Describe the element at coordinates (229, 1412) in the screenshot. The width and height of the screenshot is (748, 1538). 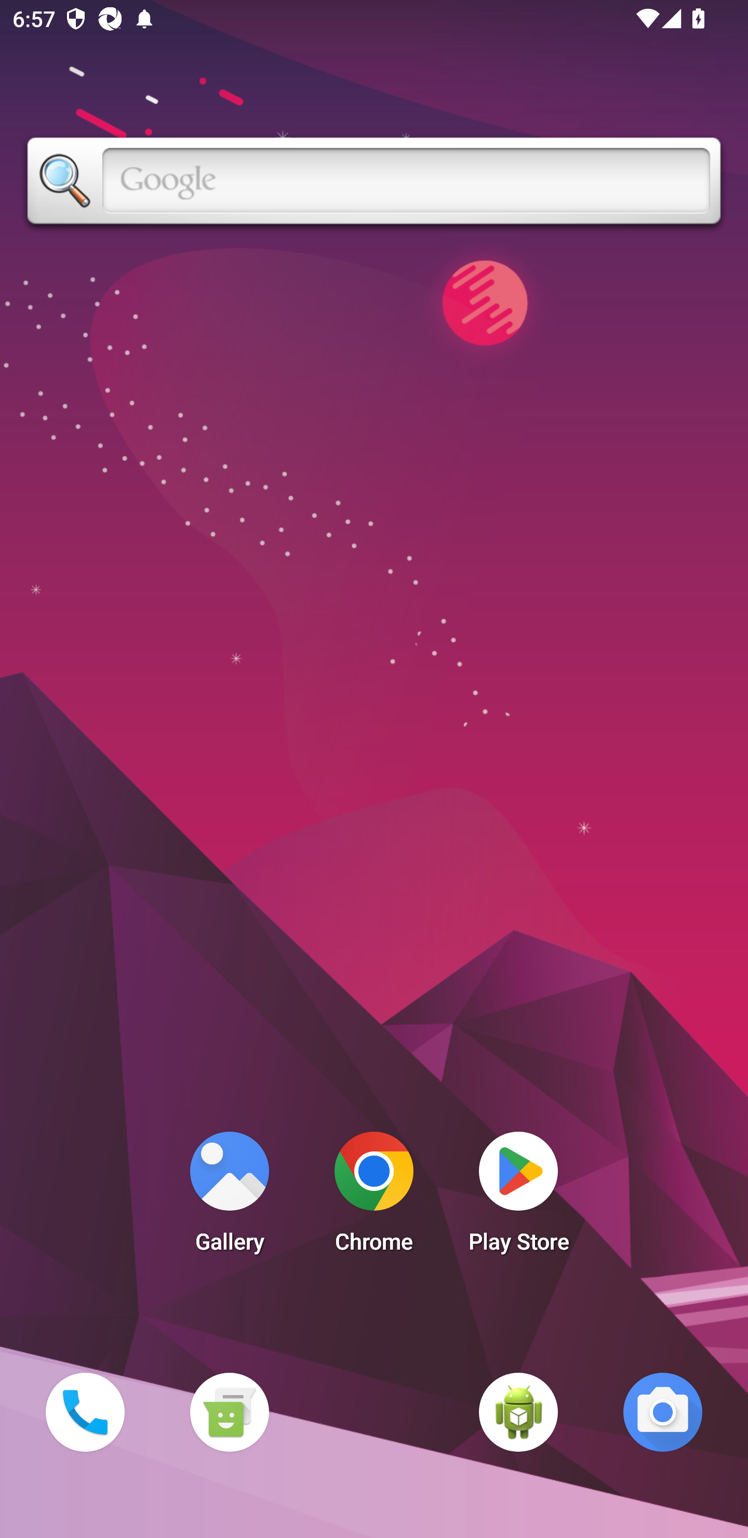
I see `Messaging` at that location.